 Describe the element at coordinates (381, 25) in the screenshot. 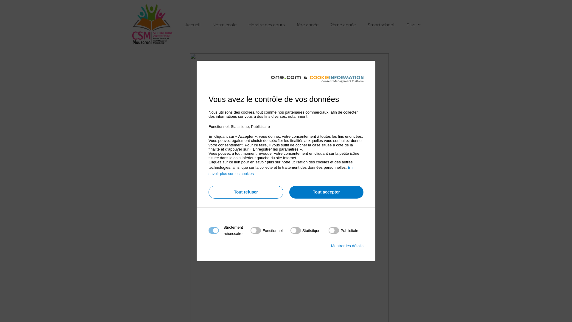

I see `Smartschool` at that location.